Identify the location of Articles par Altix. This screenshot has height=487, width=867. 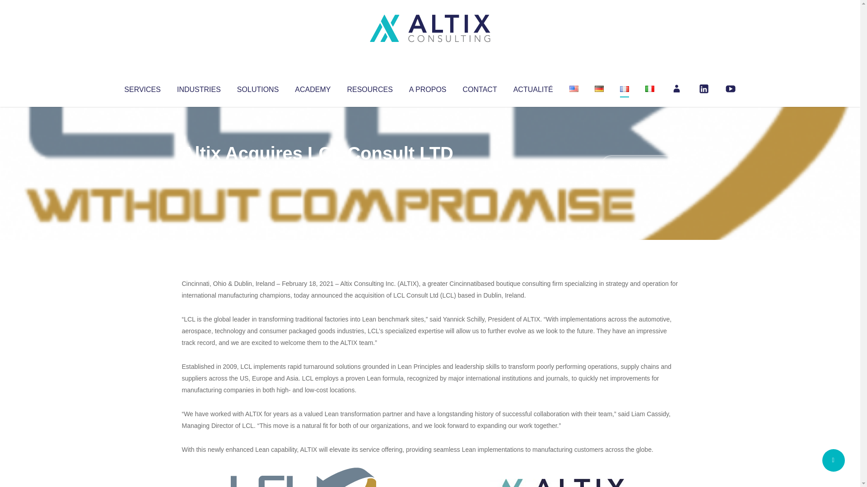
(199, 171).